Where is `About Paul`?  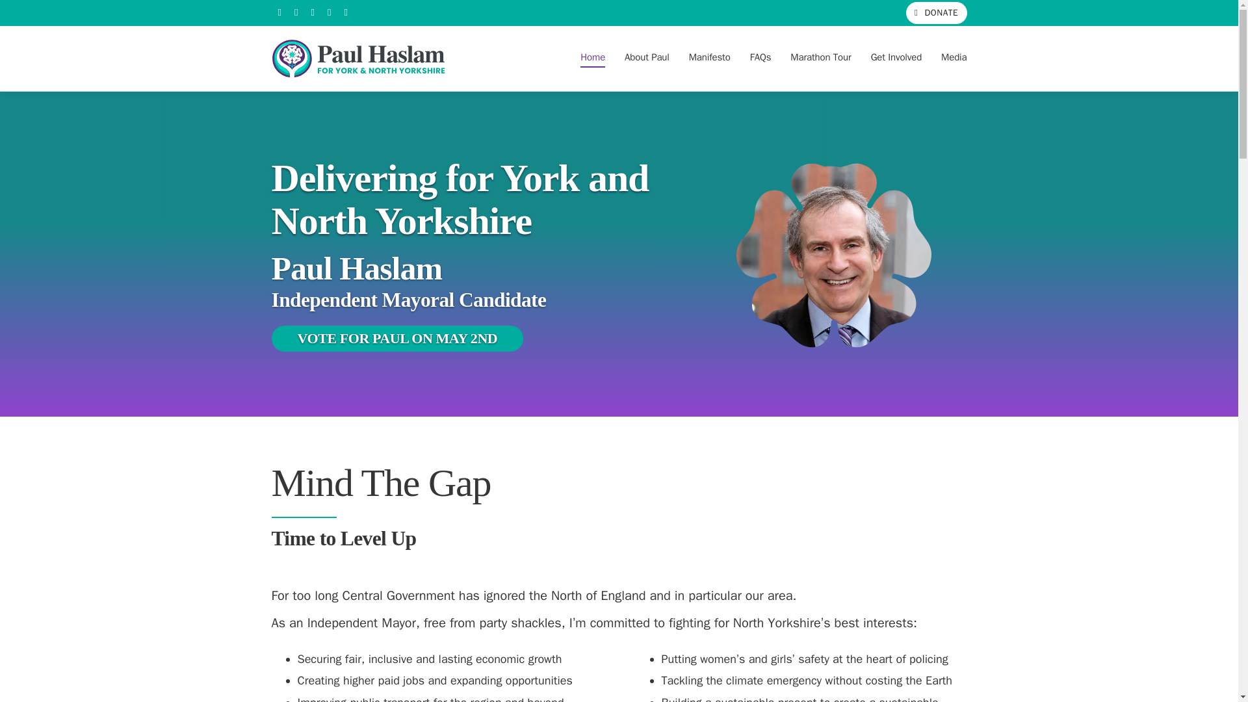 About Paul is located at coordinates (647, 58).